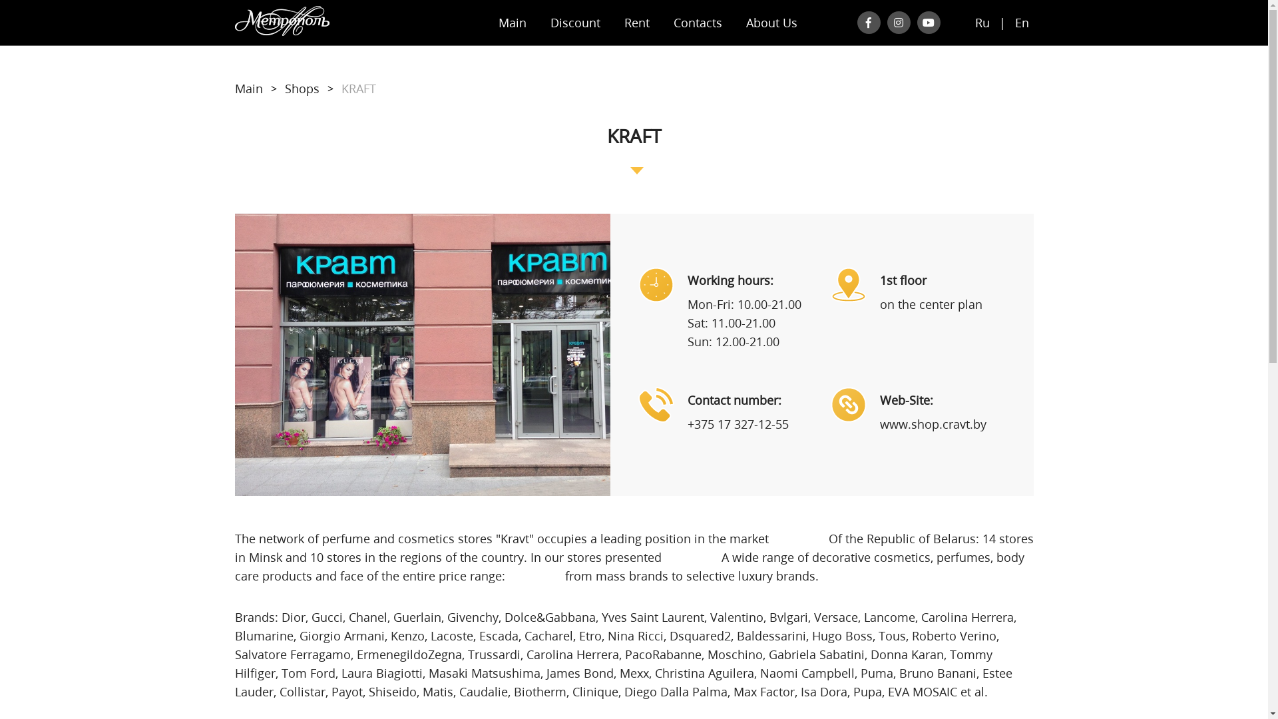 This screenshot has height=719, width=1278. Describe the element at coordinates (512, 23) in the screenshot. I see `Main` at that location.